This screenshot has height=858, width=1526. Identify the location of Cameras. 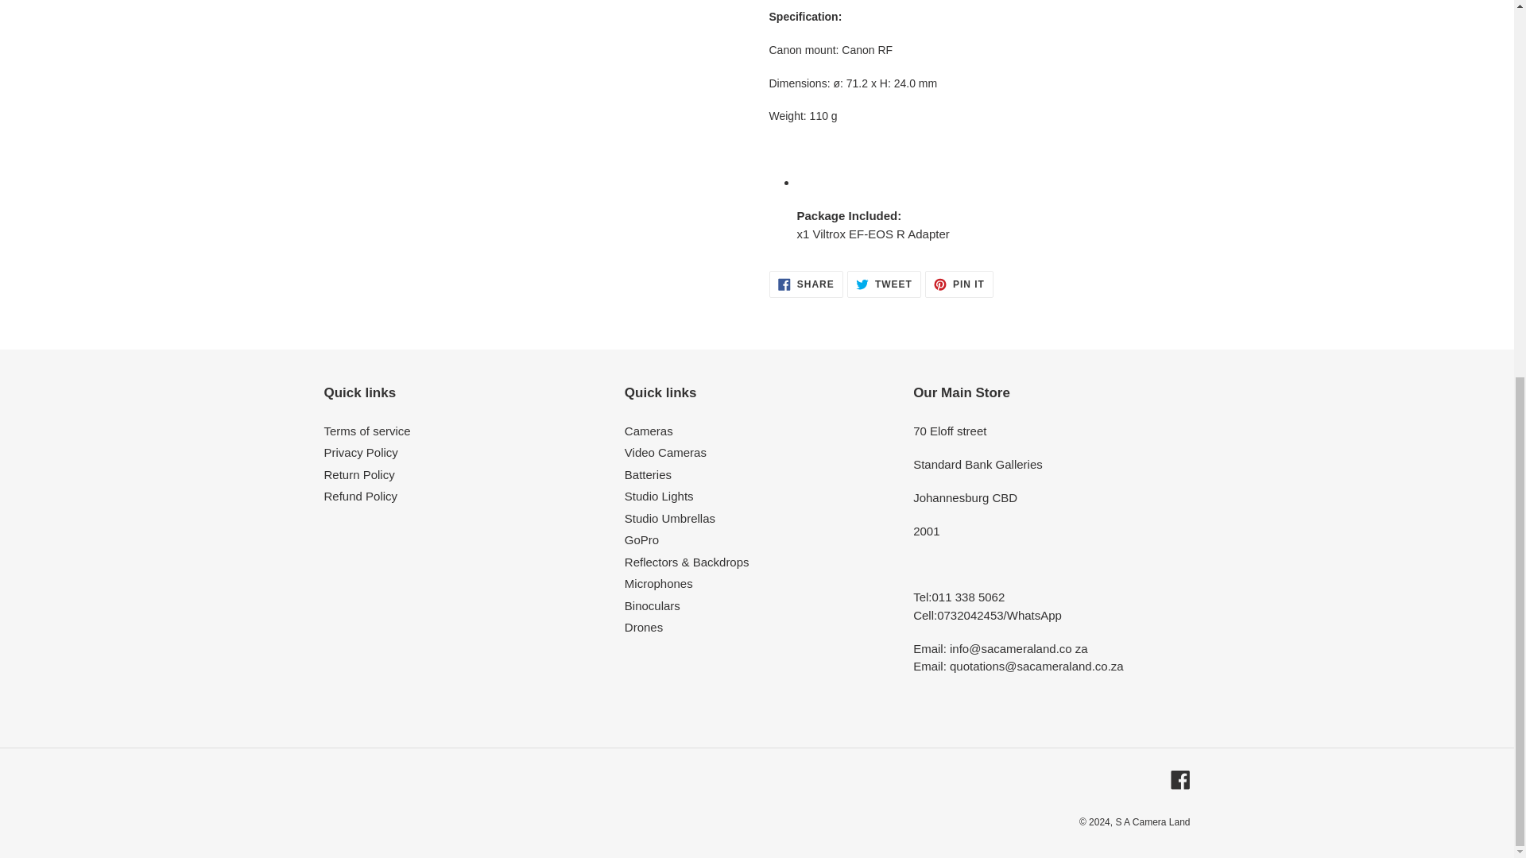
(884, 284).